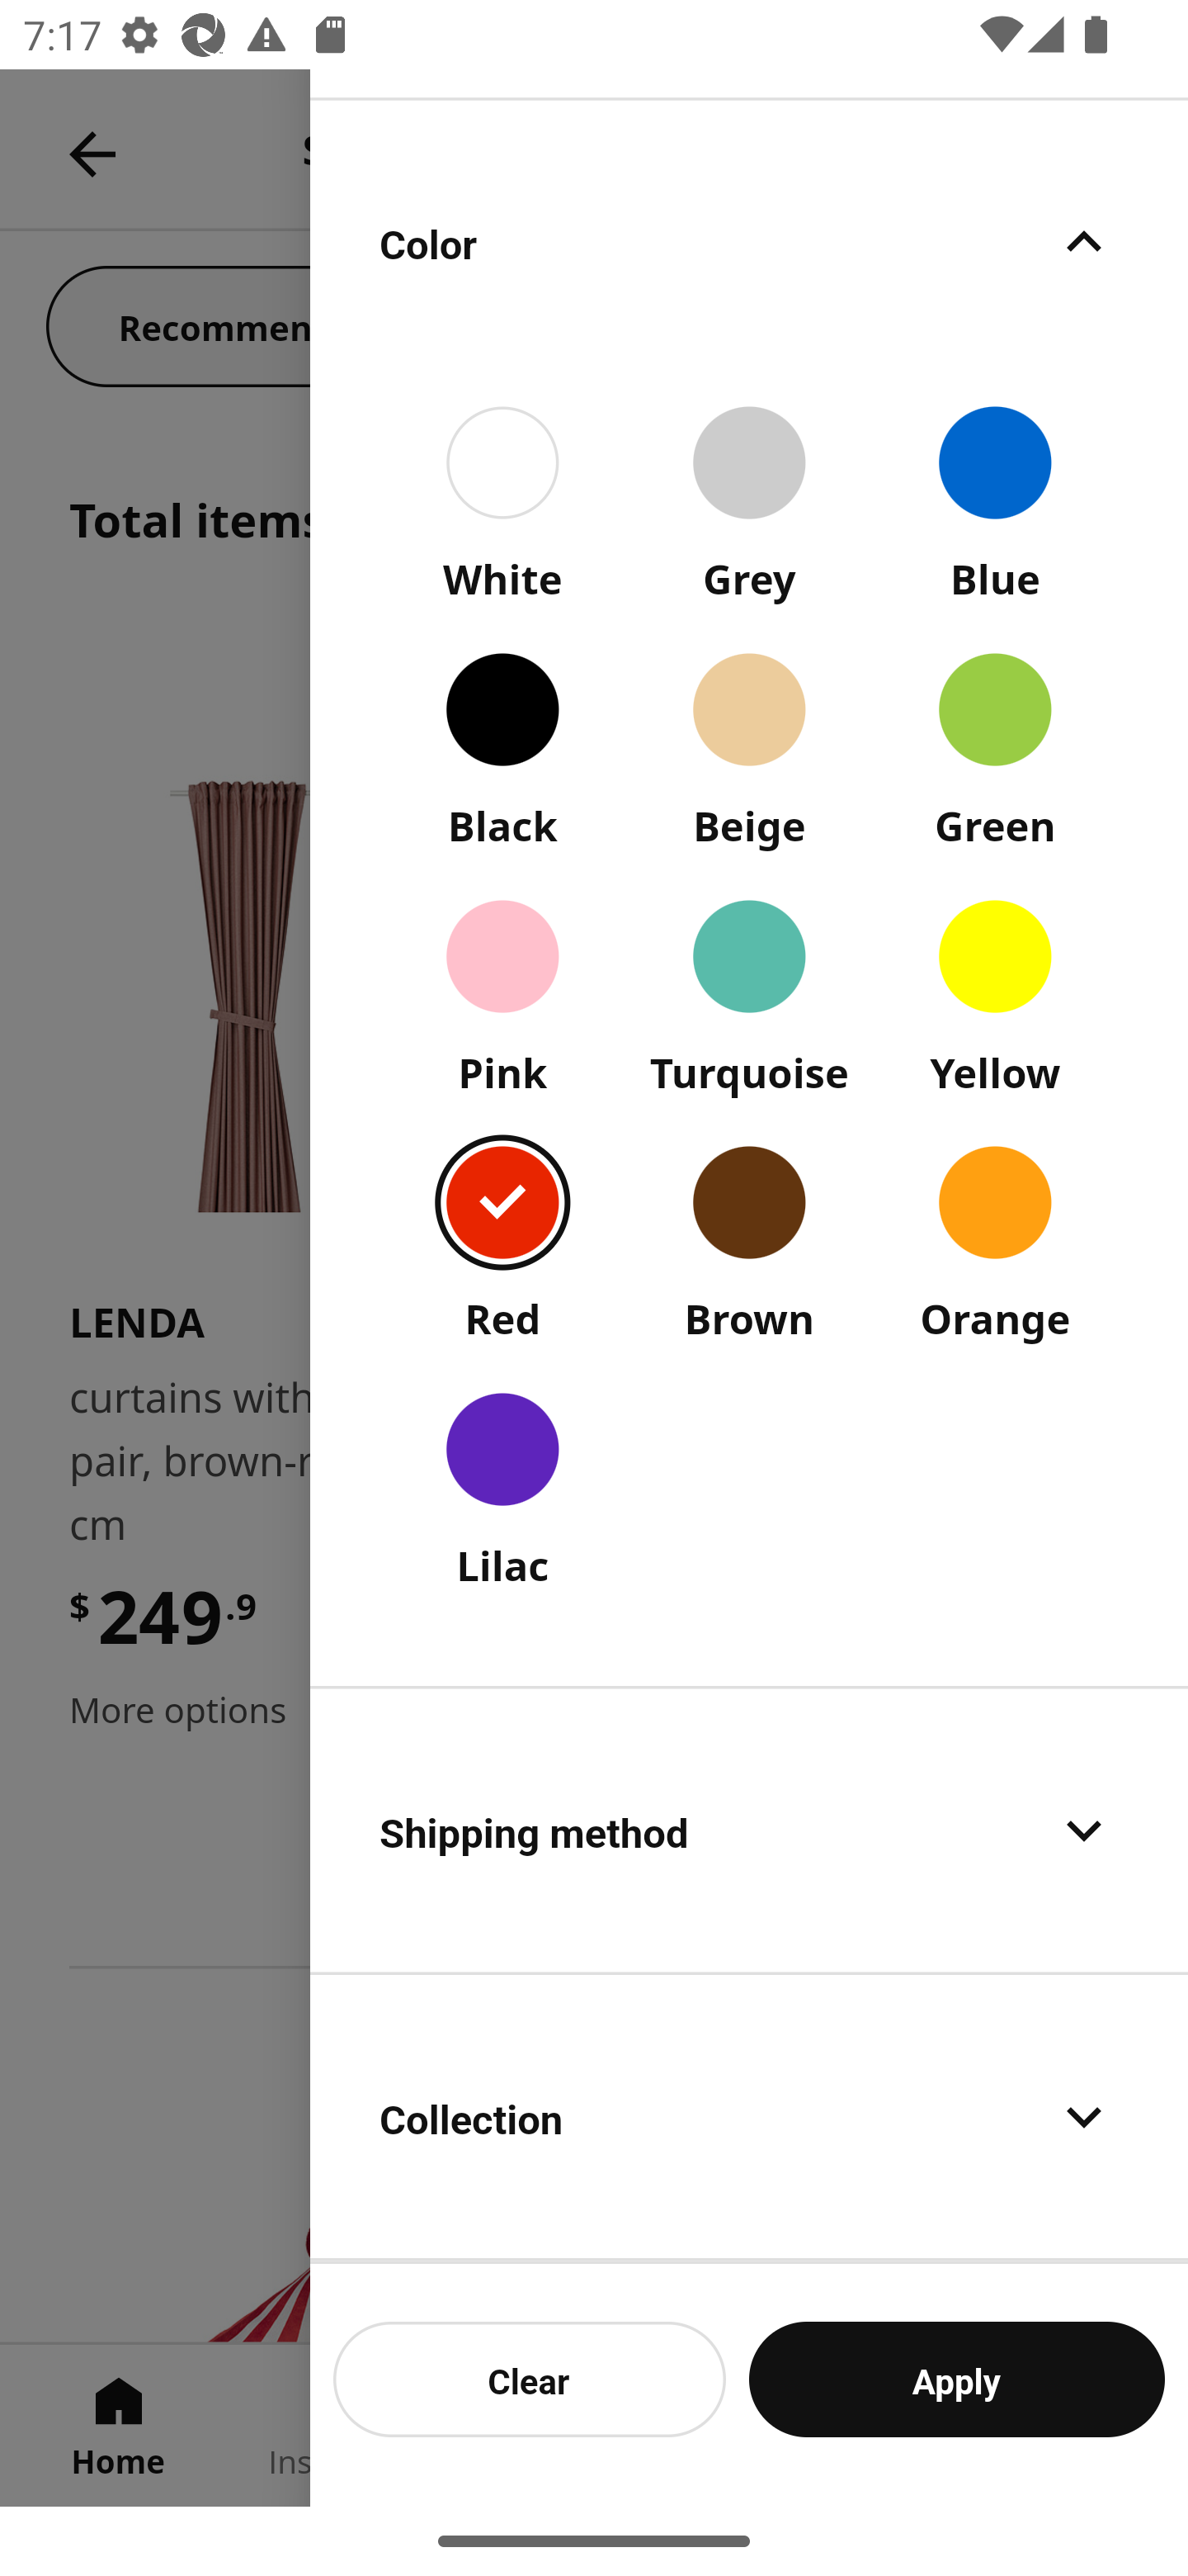 Image resolution: width=1188 pixels, height=2576 pixels. I want to click on Apply, so click(957, 2379).